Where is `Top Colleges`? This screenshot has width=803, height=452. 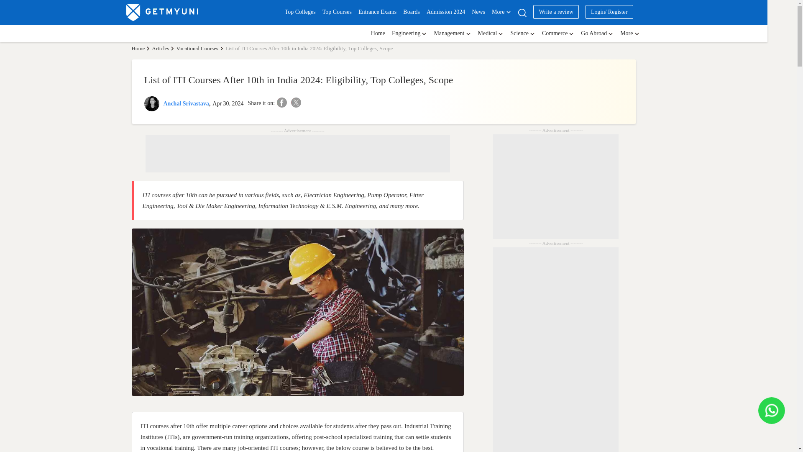 Top Colleges is located at coordinates (300, 12).